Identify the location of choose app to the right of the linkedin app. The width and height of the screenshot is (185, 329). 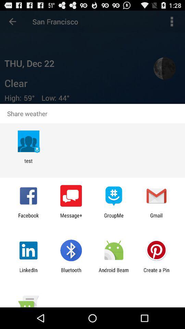
(71, 273).